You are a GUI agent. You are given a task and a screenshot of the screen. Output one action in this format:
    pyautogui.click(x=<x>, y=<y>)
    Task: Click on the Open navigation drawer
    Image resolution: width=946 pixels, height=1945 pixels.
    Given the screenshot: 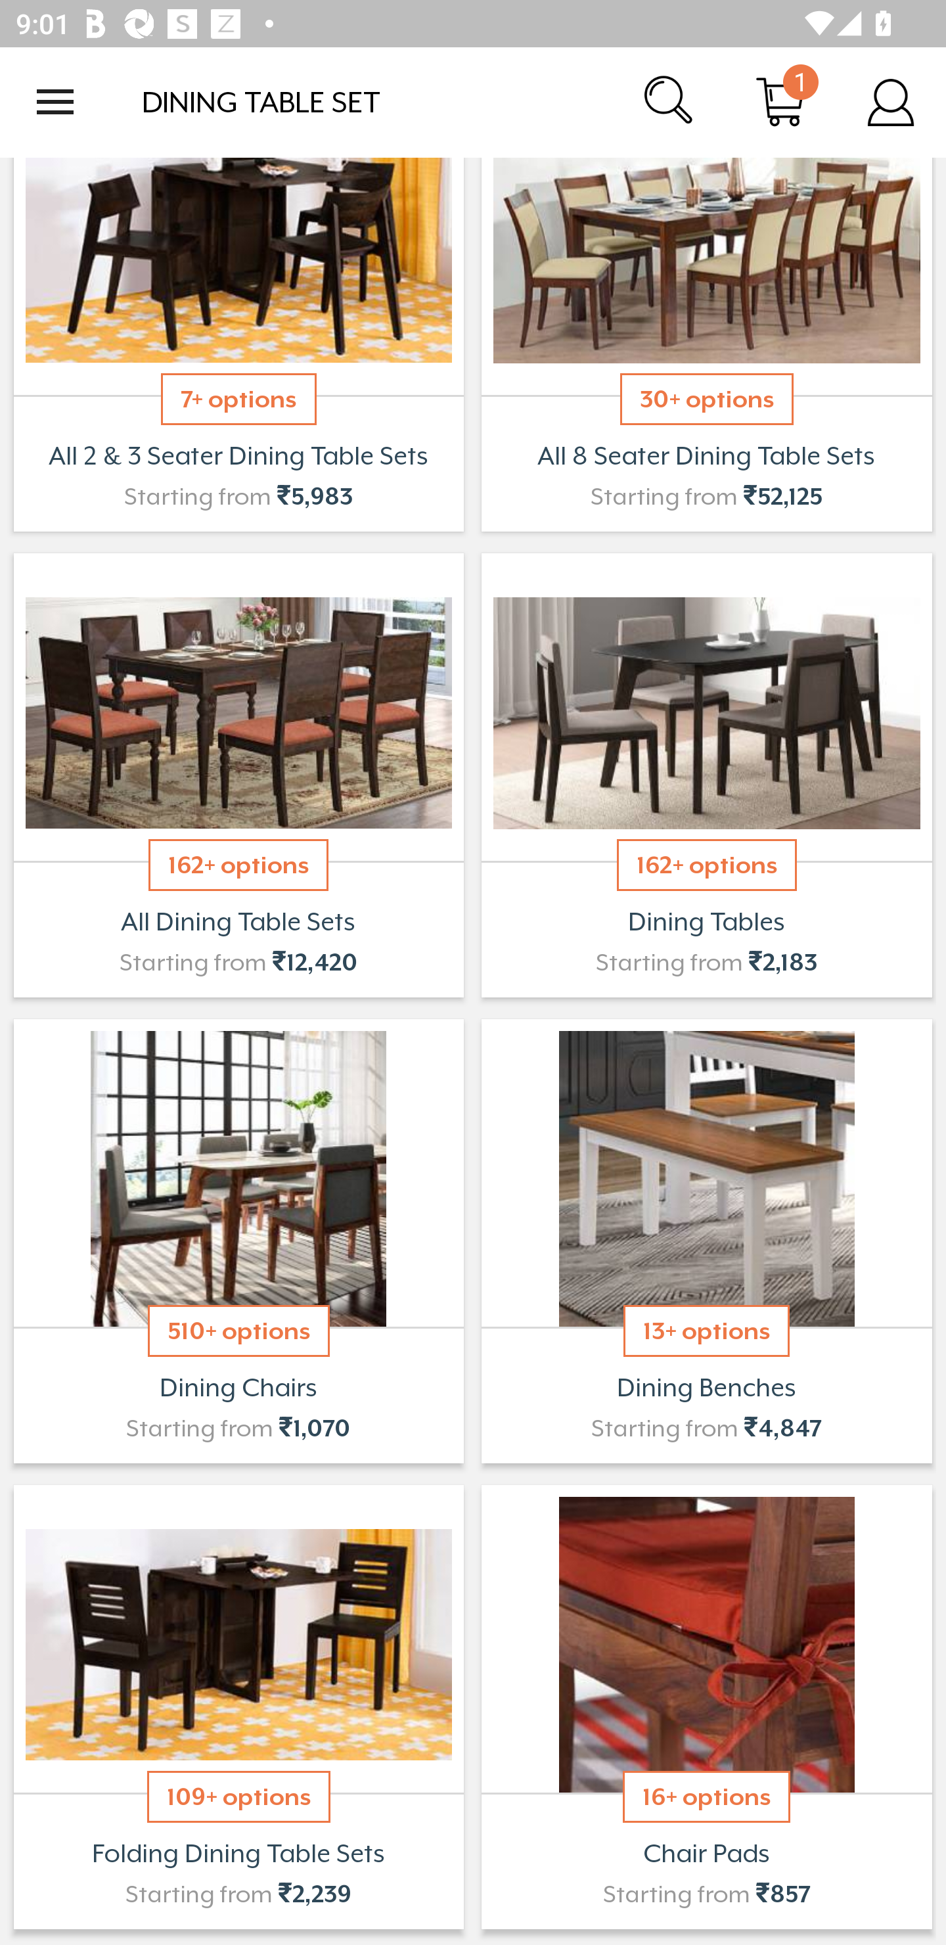 What is the action you would take?
    pyautogui.click(x=55, y=102)
    